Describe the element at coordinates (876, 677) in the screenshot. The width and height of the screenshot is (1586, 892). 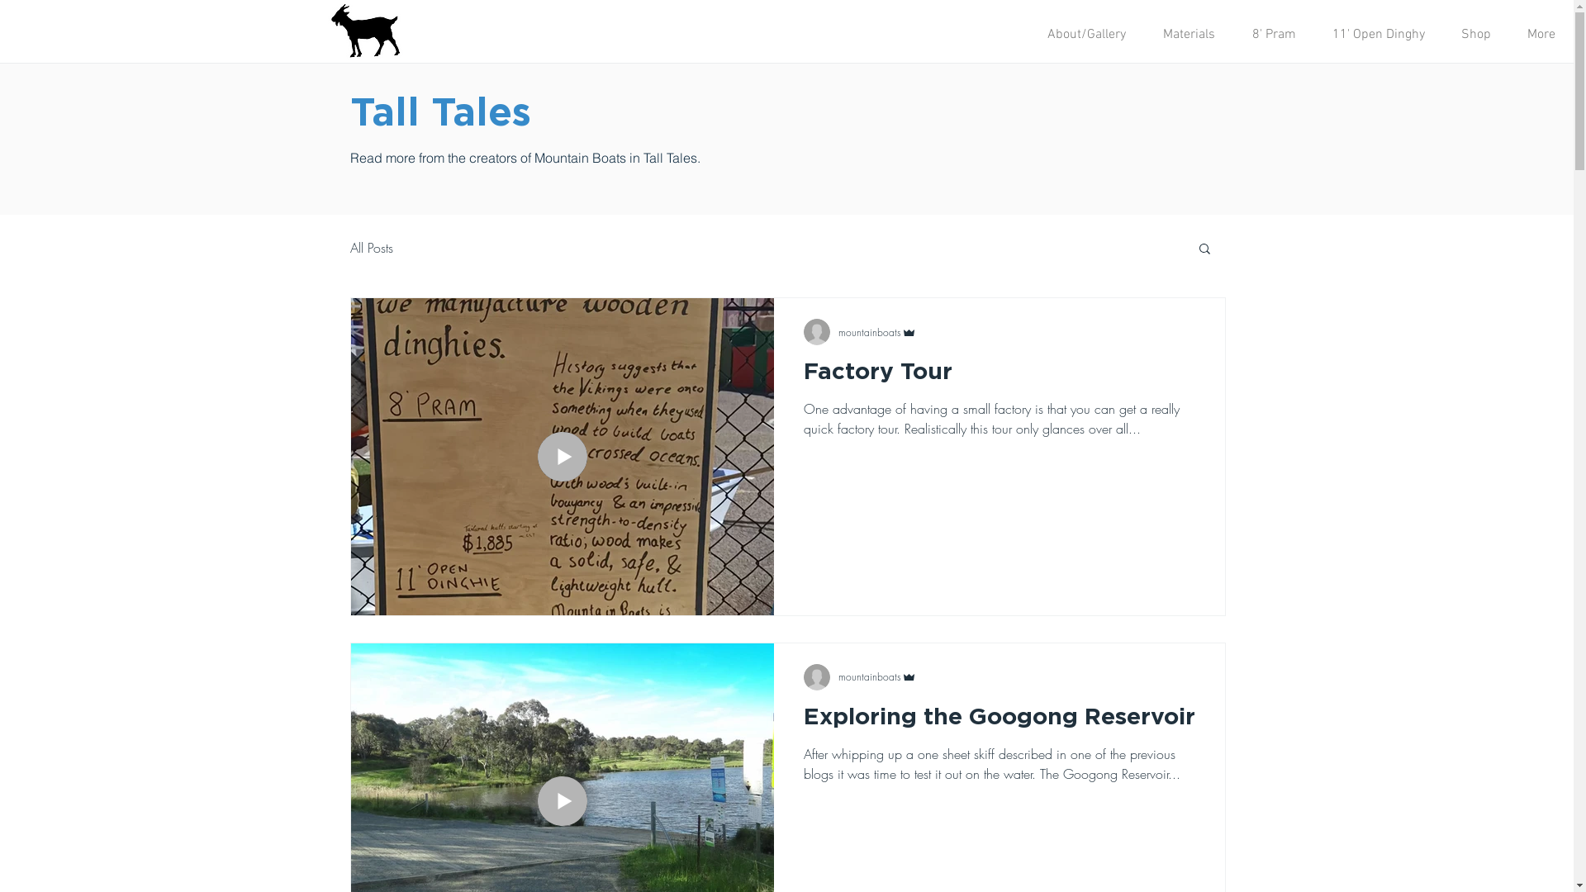
I see `mountainboats` at that location.